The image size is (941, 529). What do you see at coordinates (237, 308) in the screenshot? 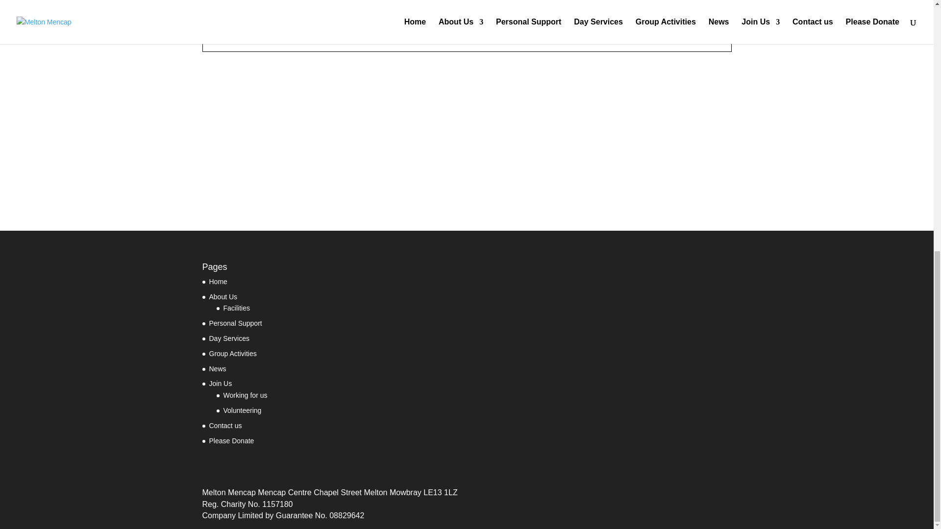
I see `Facilities` at bounding box center [237, 308].